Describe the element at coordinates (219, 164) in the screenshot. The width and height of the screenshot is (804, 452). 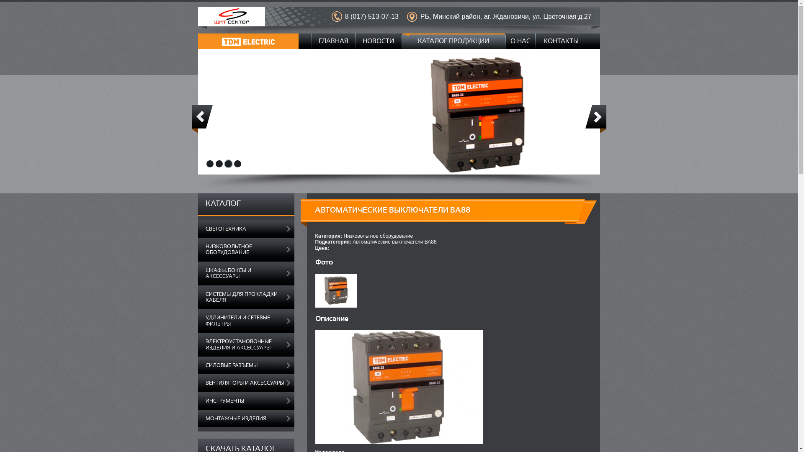
I see `2` at that location.